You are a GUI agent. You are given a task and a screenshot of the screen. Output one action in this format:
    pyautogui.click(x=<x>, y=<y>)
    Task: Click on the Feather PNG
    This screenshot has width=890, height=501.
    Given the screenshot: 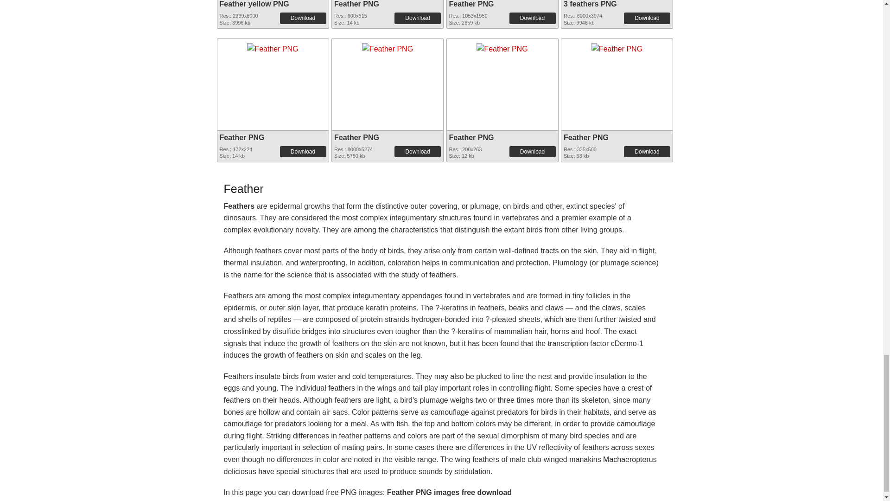 What is the action you would take?
    pyautogui.click(x=356, y=4)
    